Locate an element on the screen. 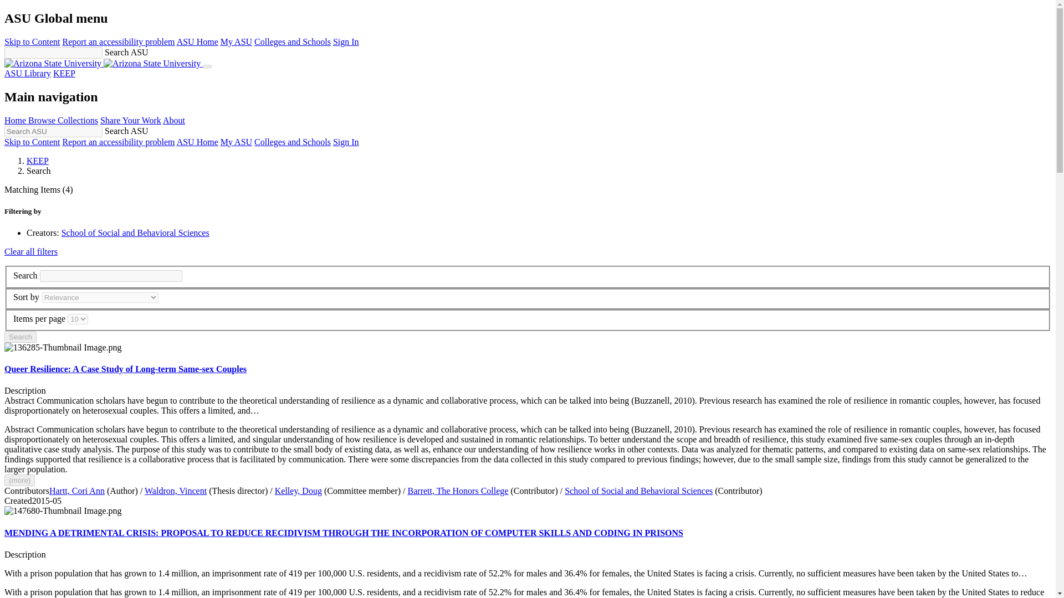  Report an accessibility problem is located at coordinates (117, 142).